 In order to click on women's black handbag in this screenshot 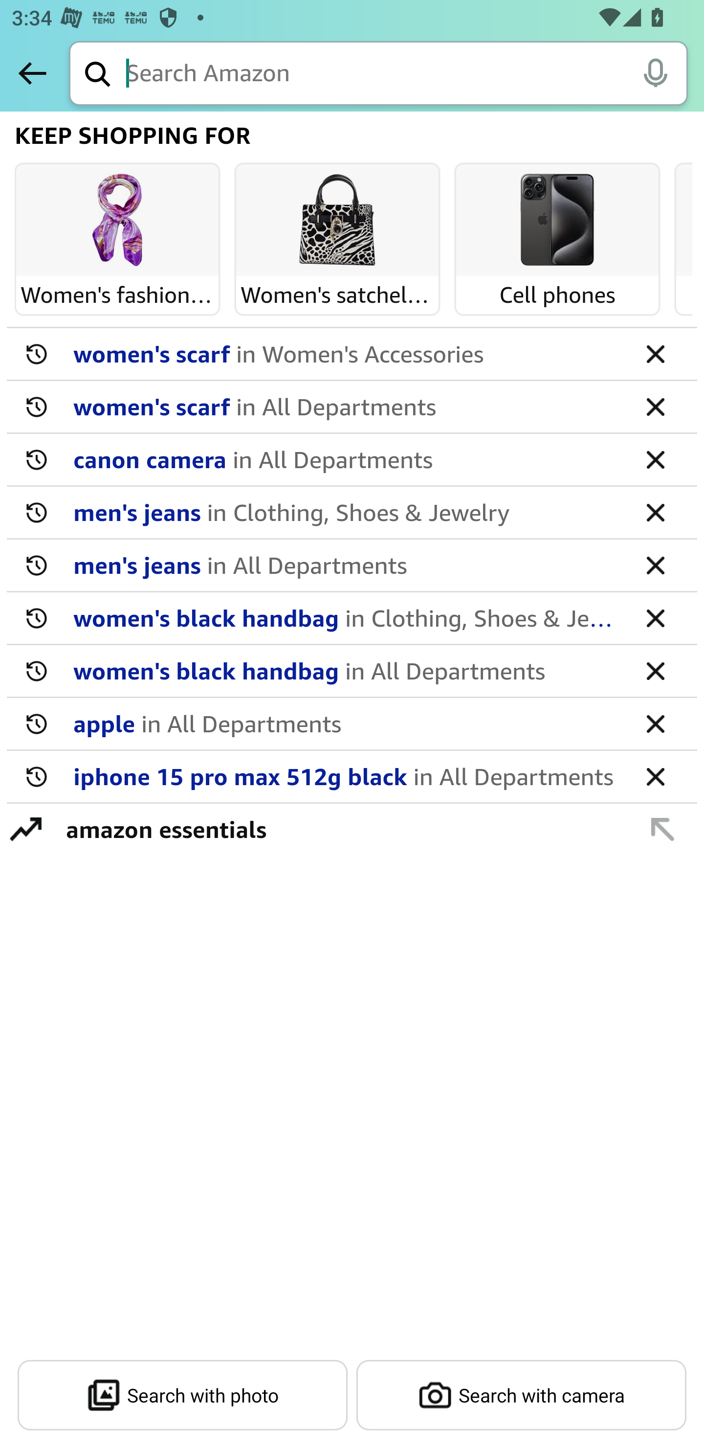, I will do `click(346, 670)`.